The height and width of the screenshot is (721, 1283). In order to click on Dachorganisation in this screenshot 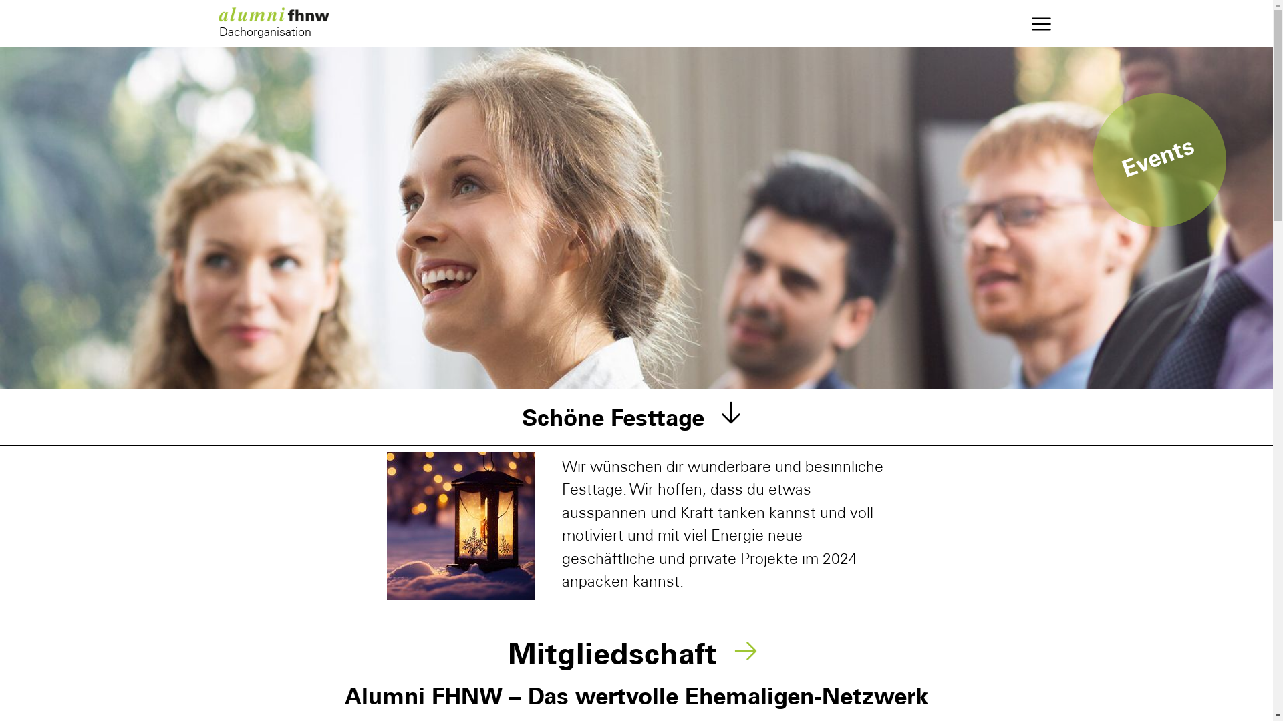, I will do `click(285, 23)`.